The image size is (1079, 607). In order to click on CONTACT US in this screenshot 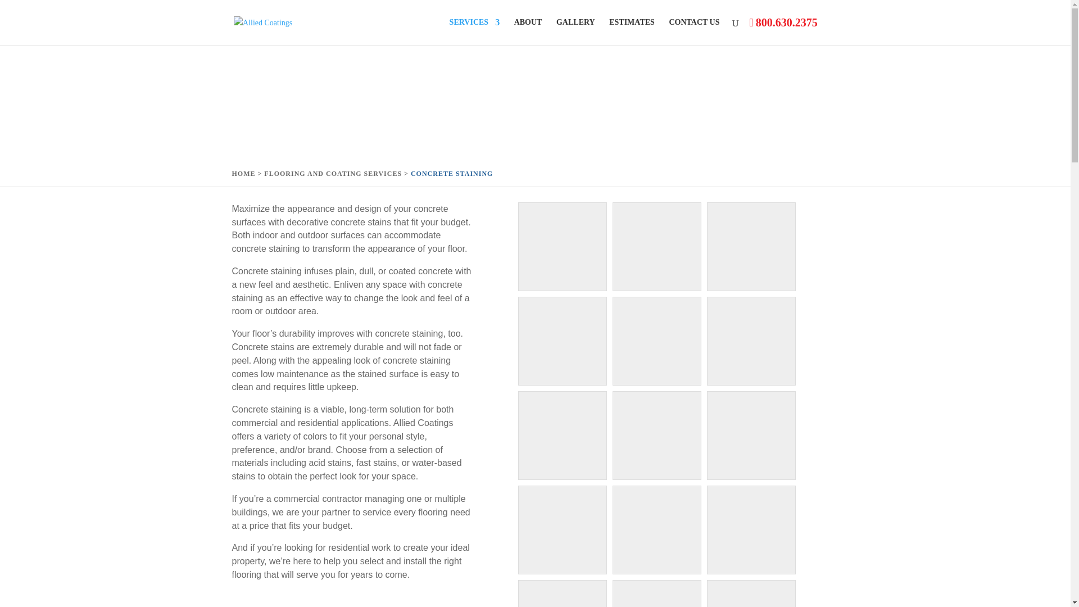, I will do `click(694, 31)`.